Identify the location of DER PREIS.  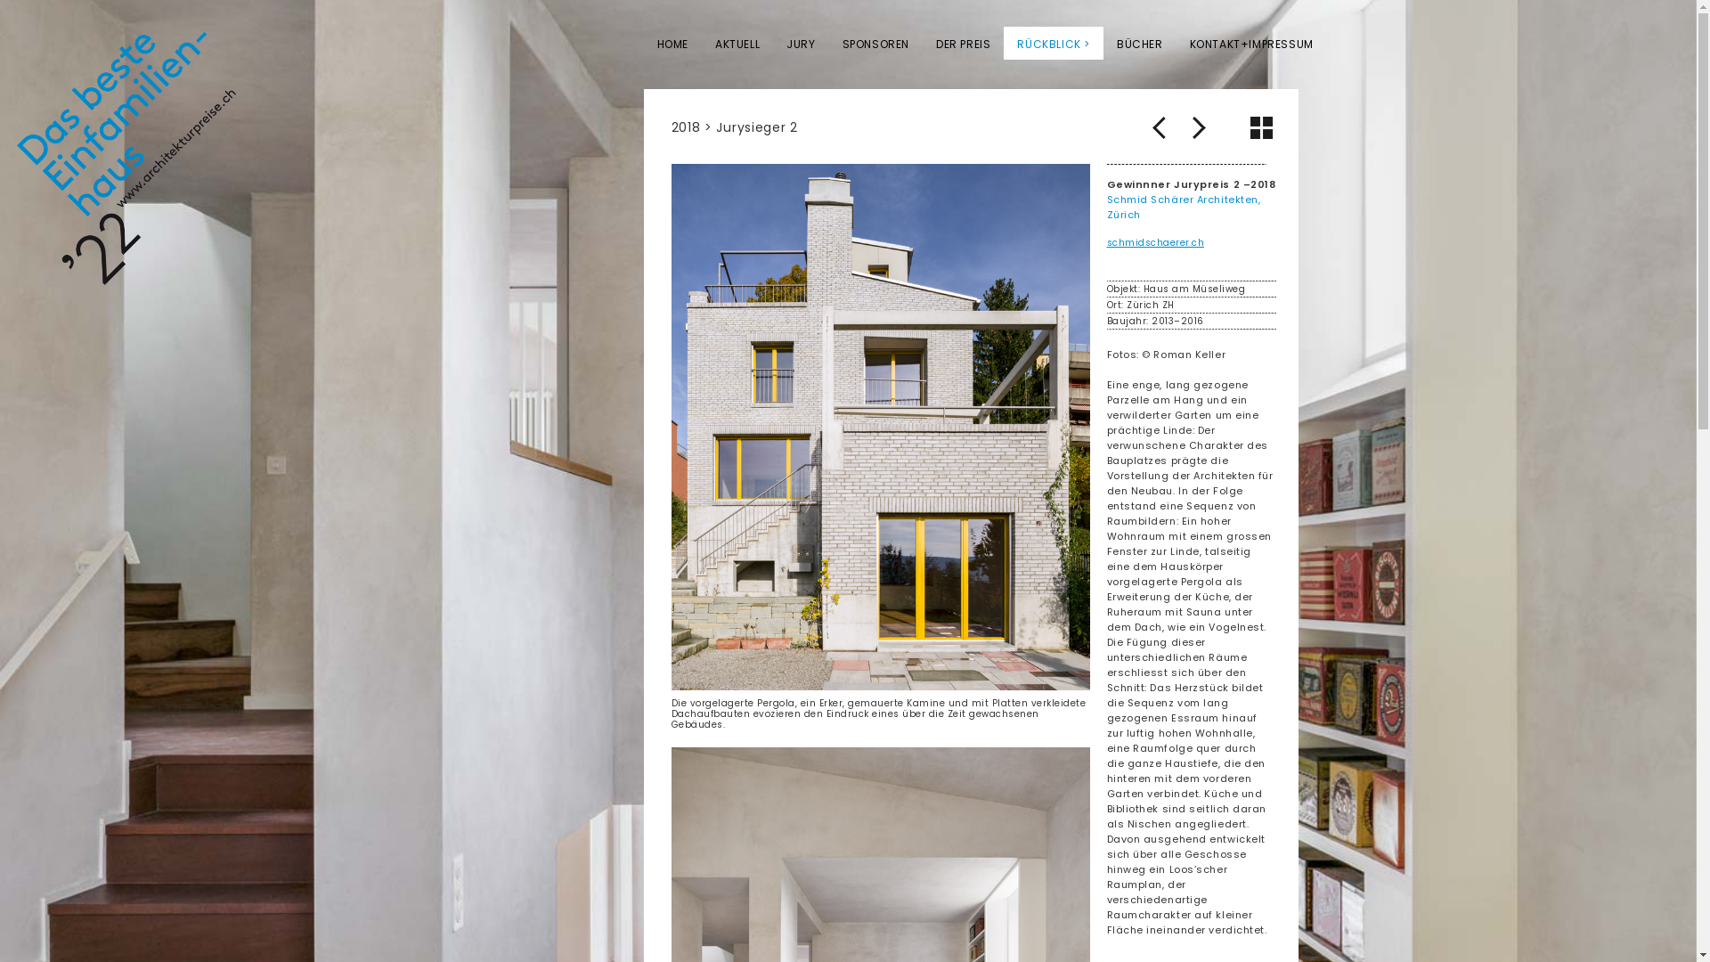
(964, 43).